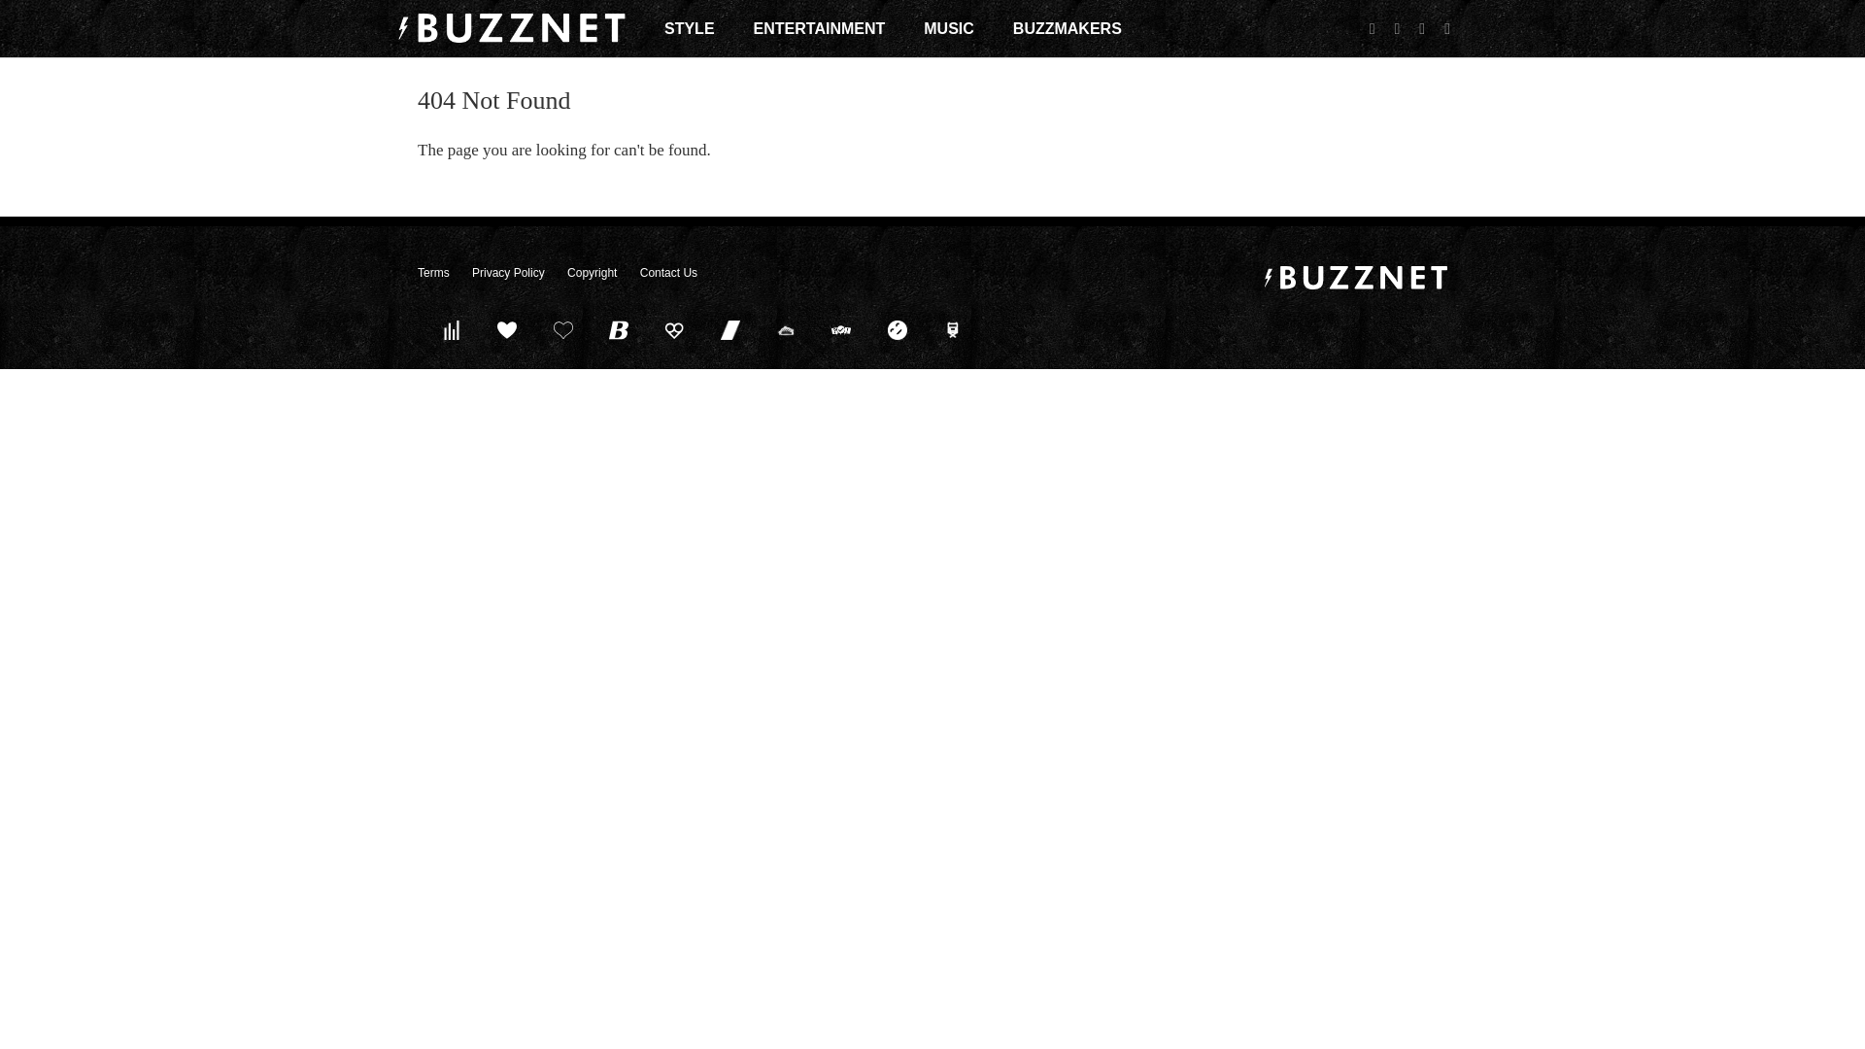  I want to click on Hooch, so click(674, 329).